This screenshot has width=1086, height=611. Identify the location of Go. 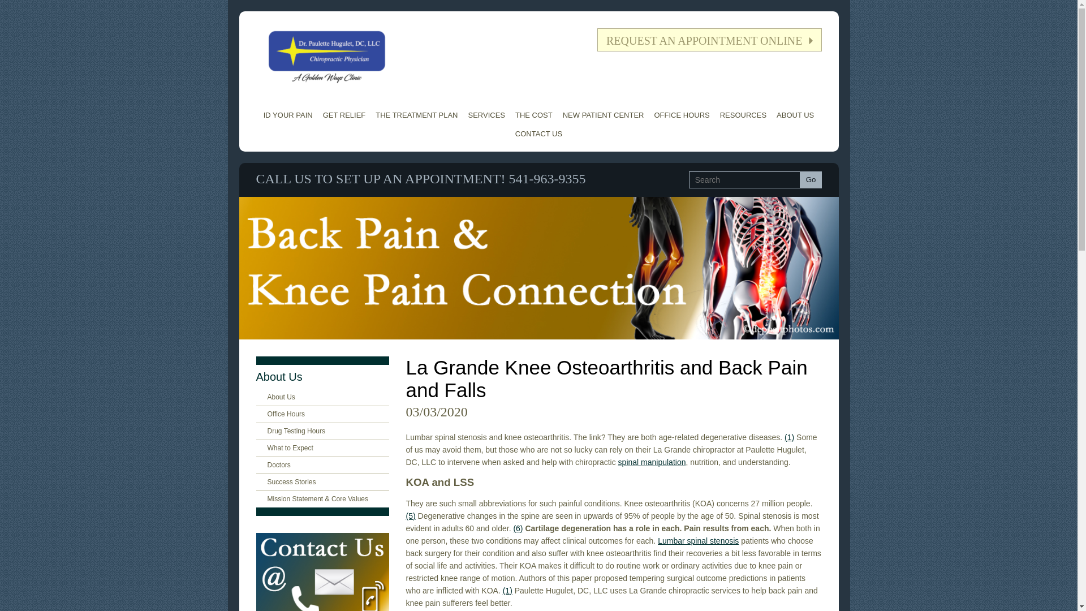
(811, 180).